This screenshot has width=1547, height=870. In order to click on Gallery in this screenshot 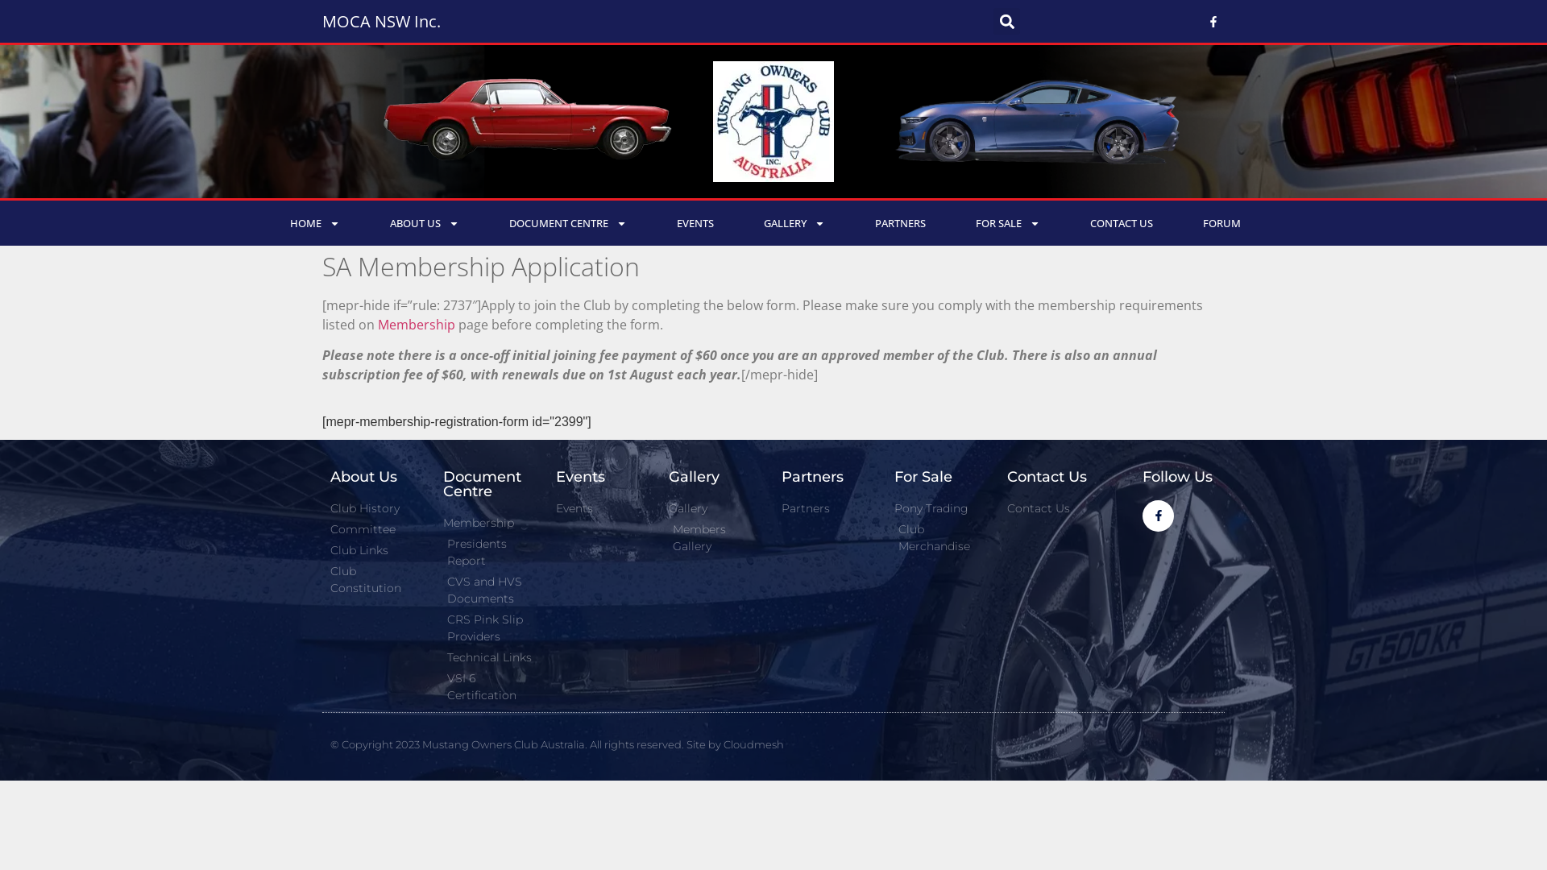, I will do `click(717, 509)`.